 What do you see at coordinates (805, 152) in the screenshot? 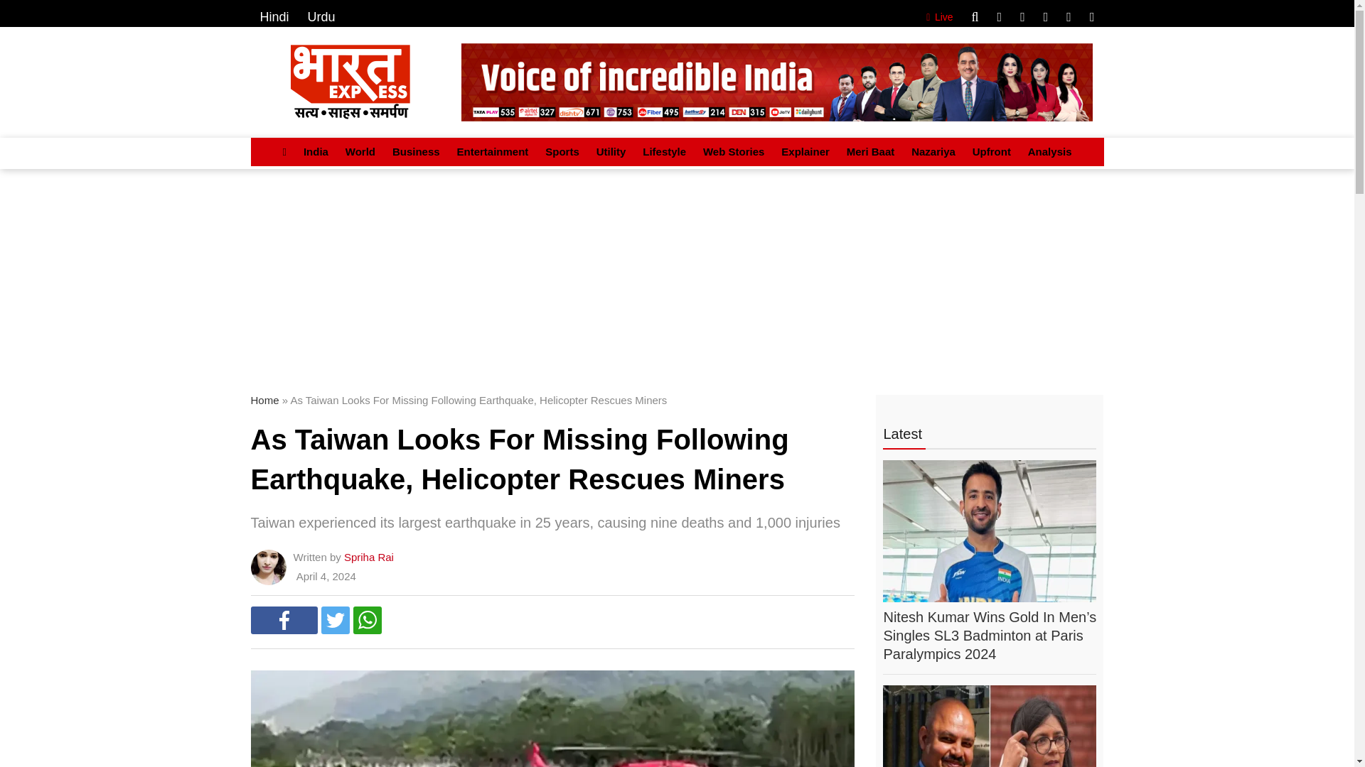
I see `Explainer` at bounding box center [805, 152].